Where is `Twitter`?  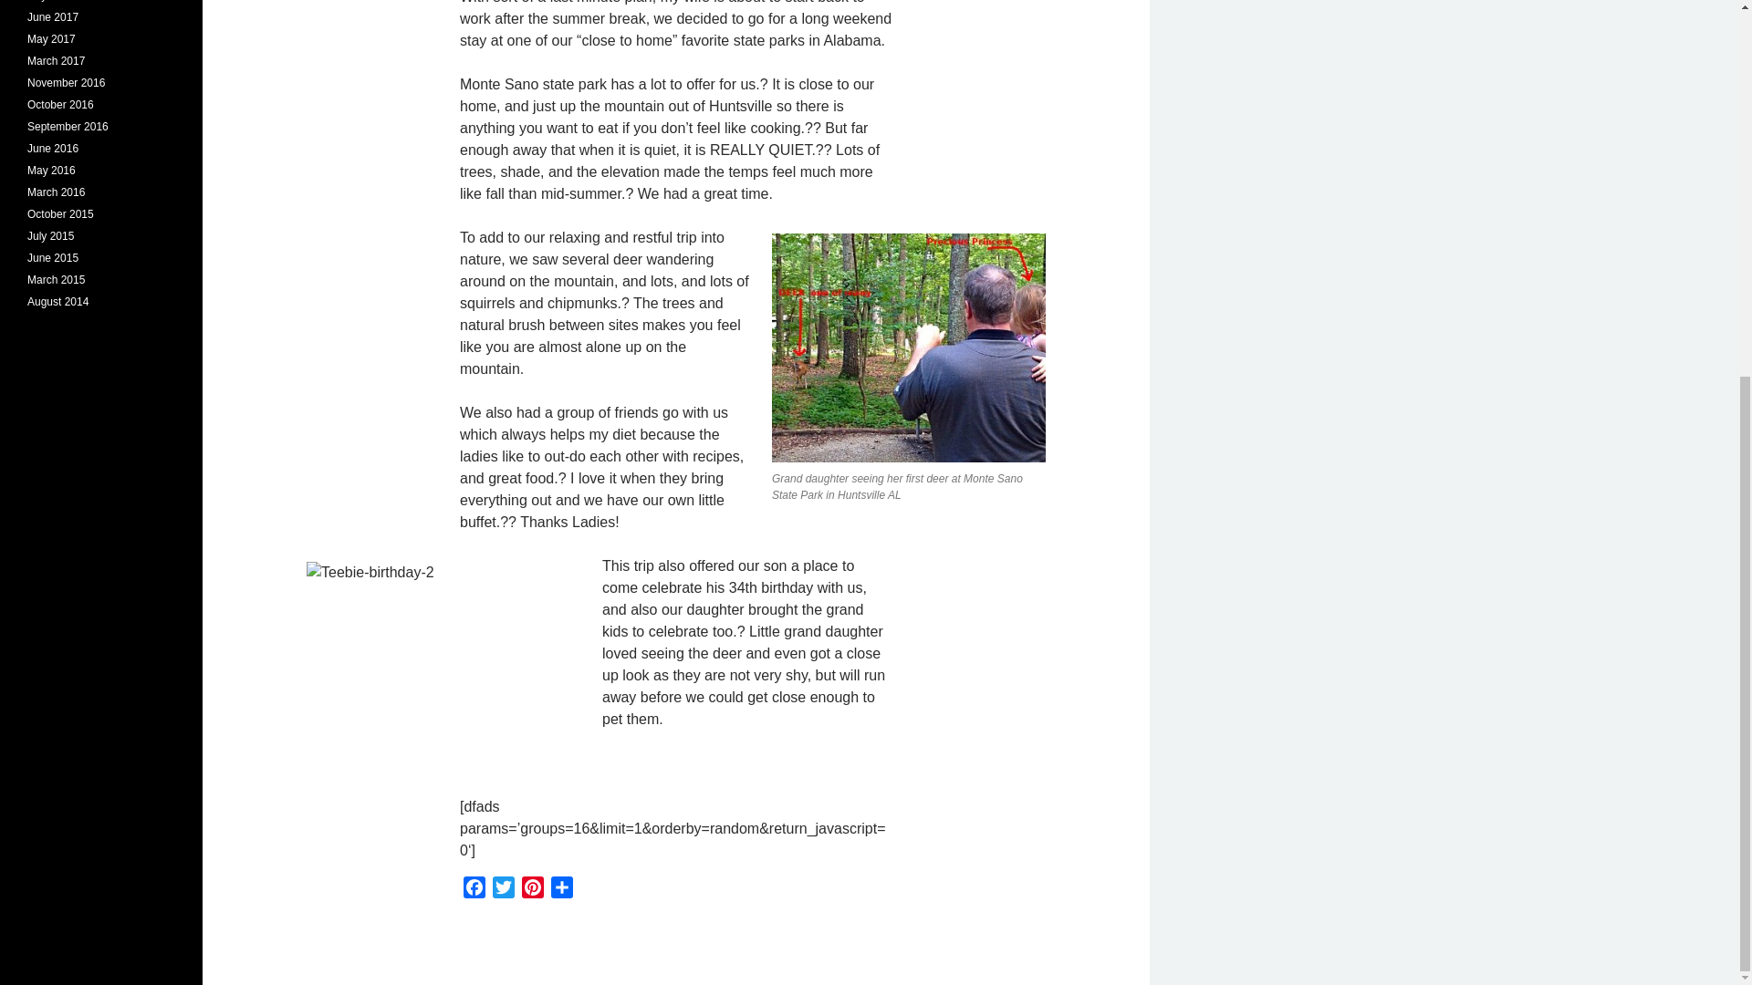
Twitter is located at coordinates (504, 890).